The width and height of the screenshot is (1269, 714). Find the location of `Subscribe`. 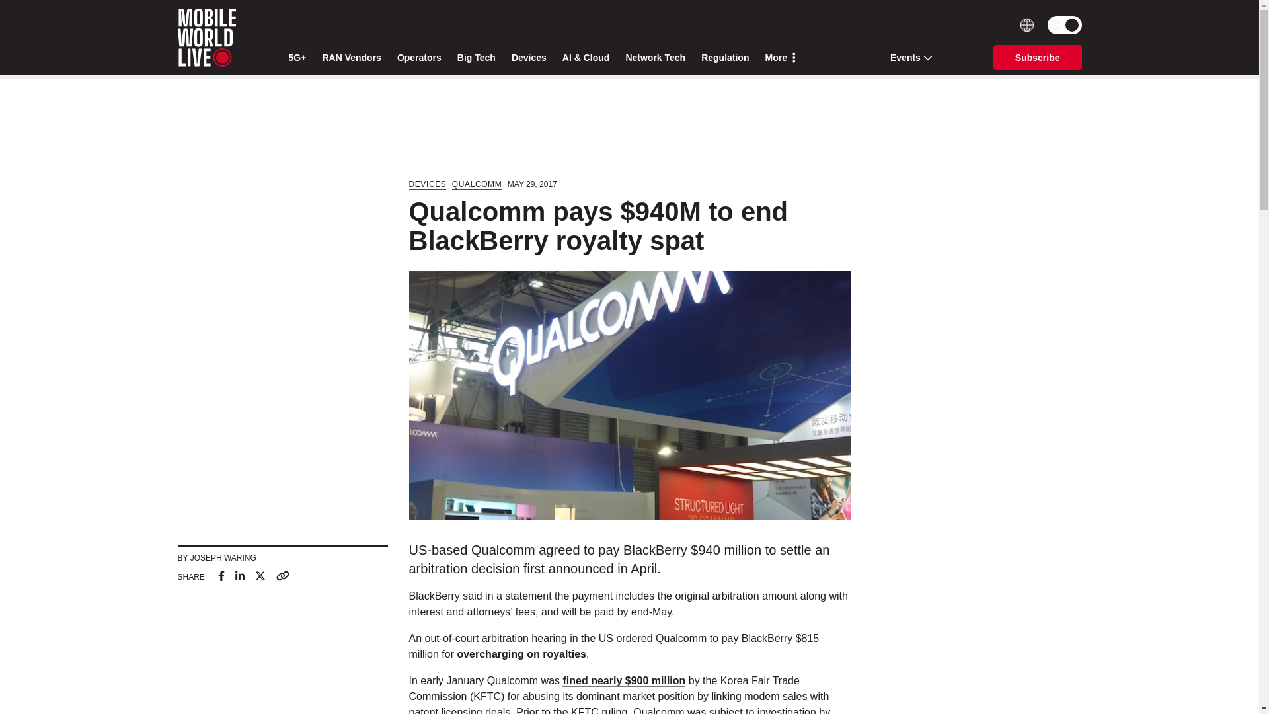

Subscribe is located at coordinates (1038, 57).